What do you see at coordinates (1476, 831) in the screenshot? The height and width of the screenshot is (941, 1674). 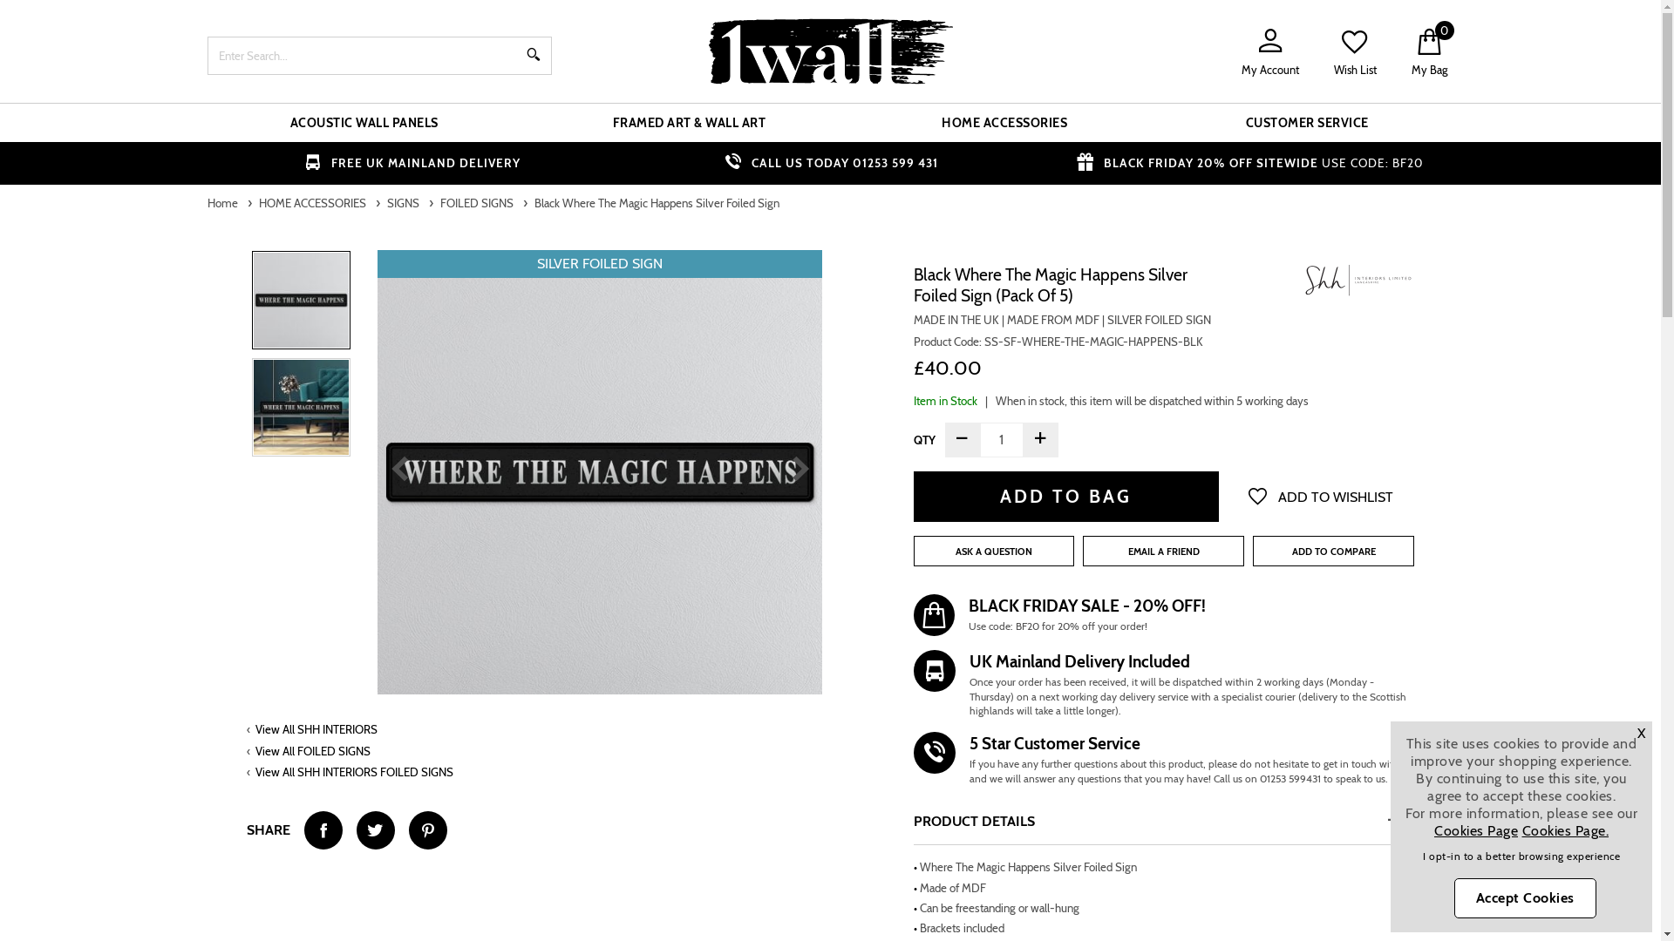 I see `Cookies Page` at bounding box center [1476, 831].